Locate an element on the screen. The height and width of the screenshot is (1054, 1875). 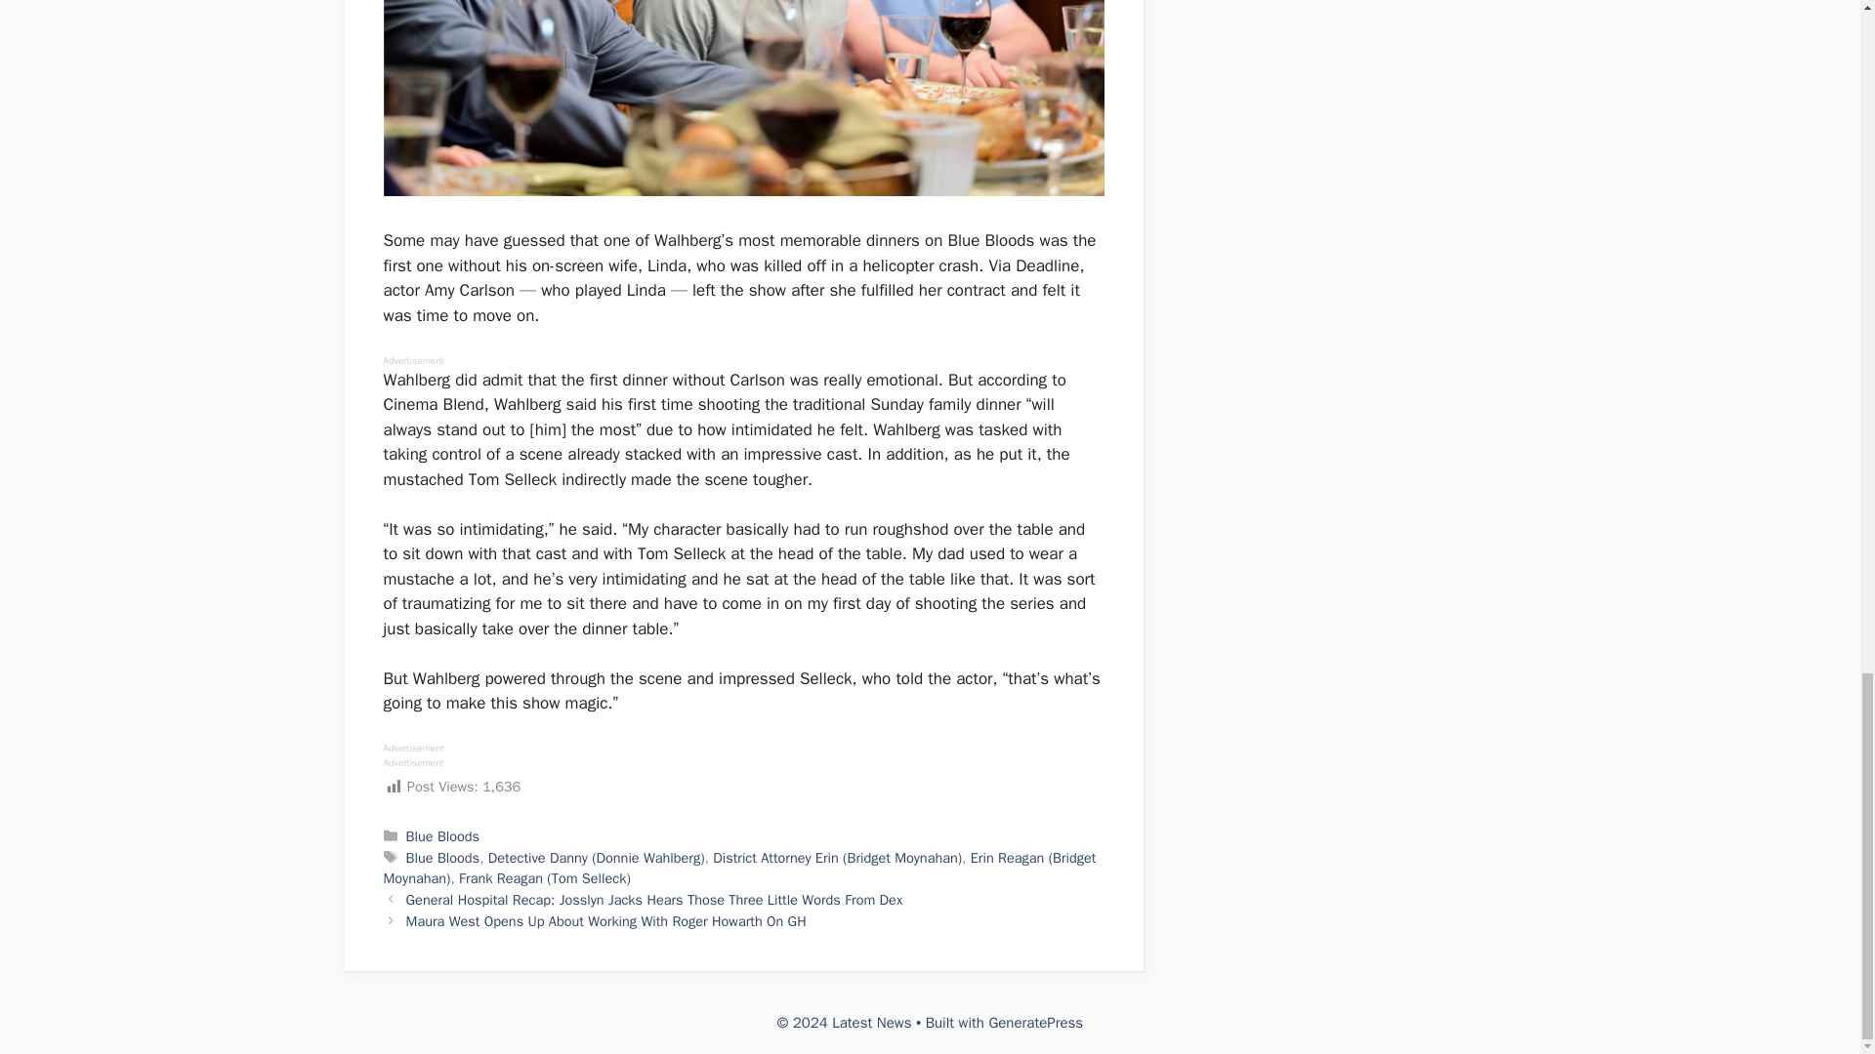
Maura West Opens Up About Working With Roger Howarth On GH is located at coordinates (605, 921).